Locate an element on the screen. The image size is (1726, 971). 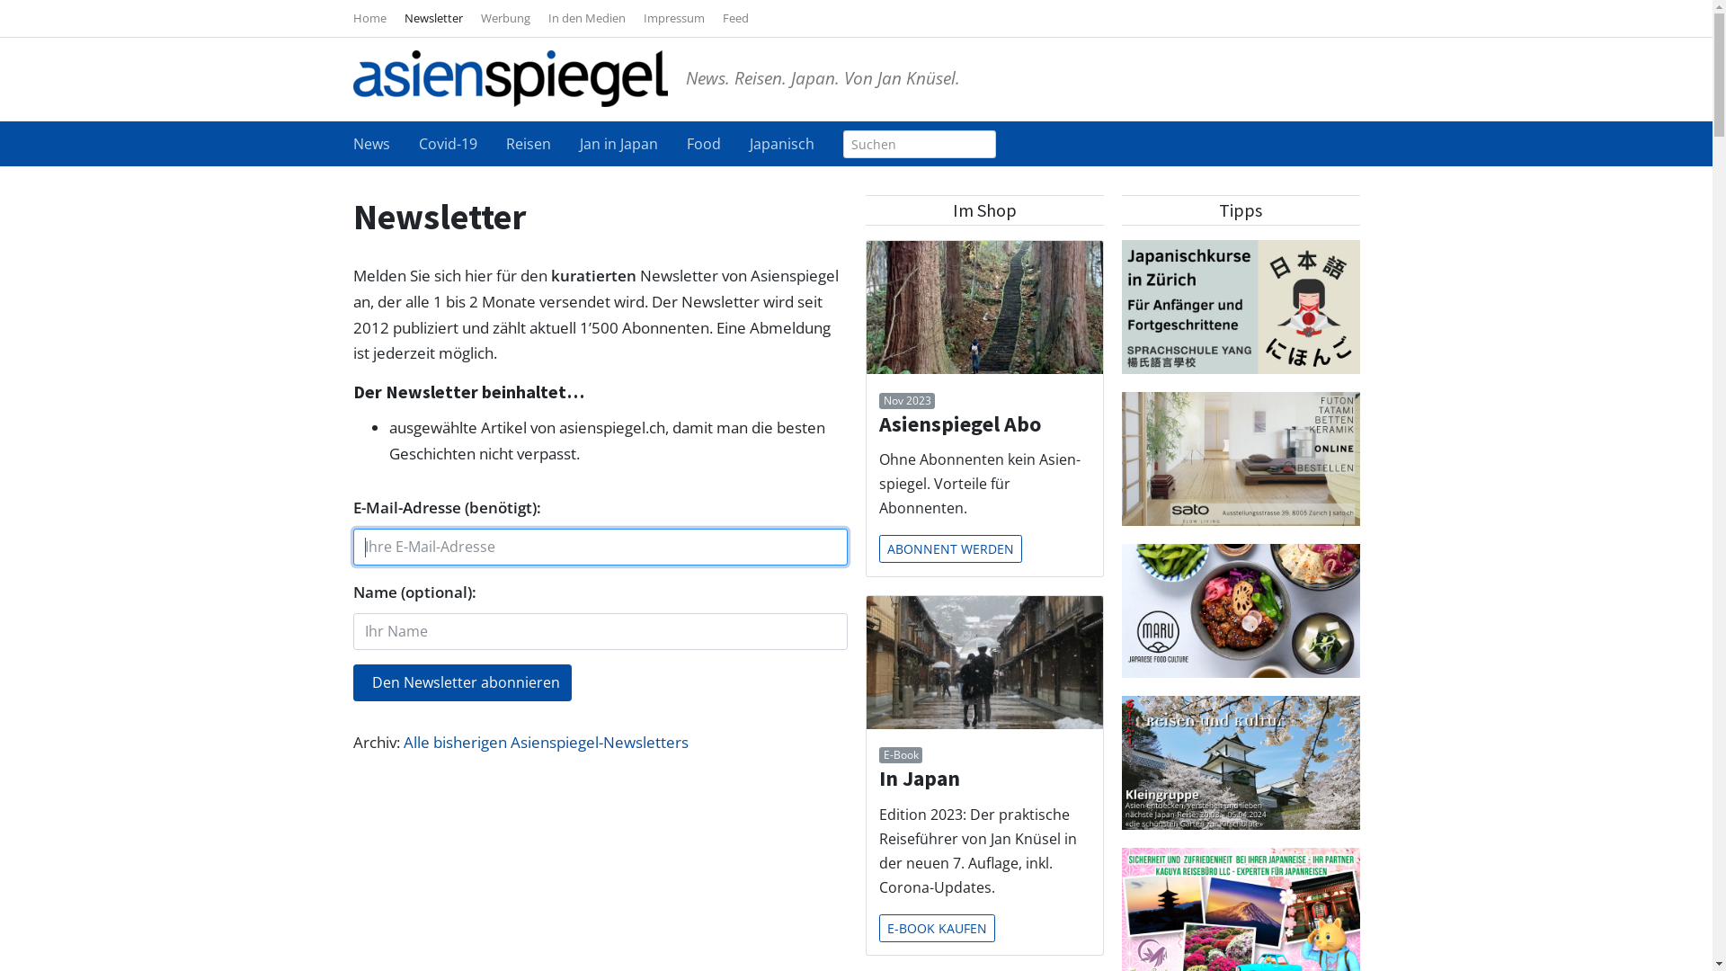
Jan in Japan is located at coordinates (633, 144).